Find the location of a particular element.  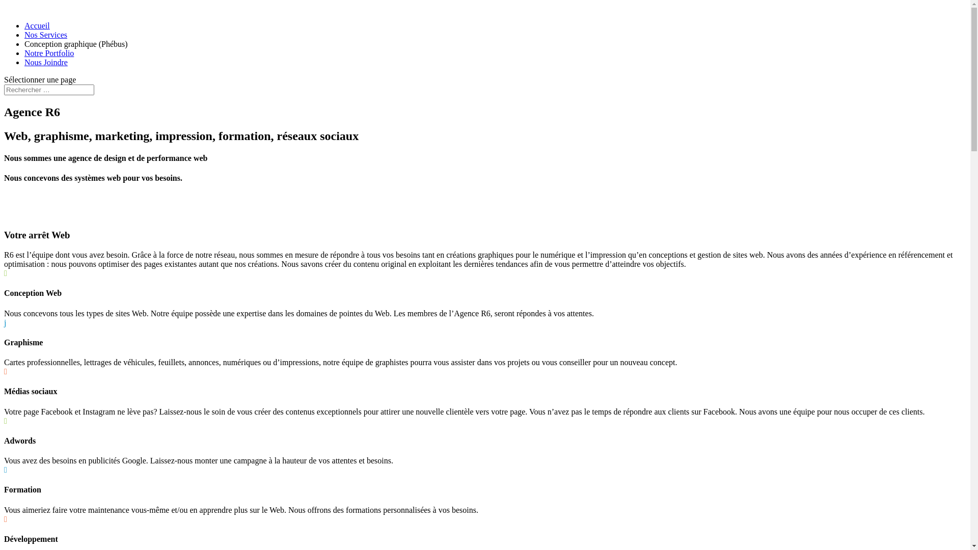

Accueil is located at coordinates (37, 25).